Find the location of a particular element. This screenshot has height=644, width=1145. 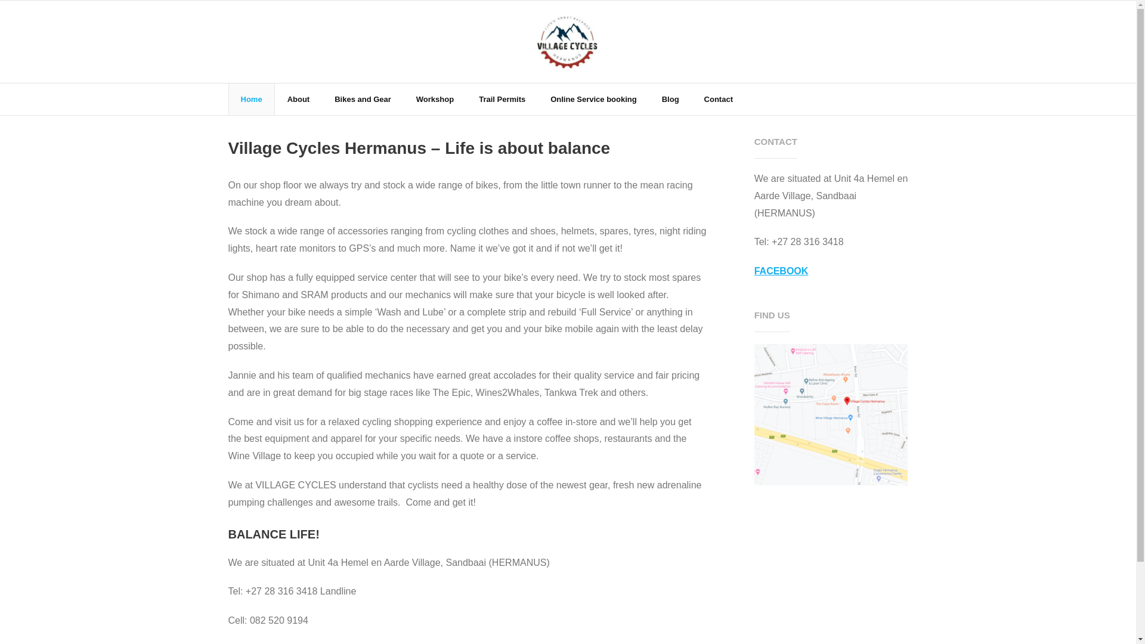

Blog is located at coordinates (670, 99).